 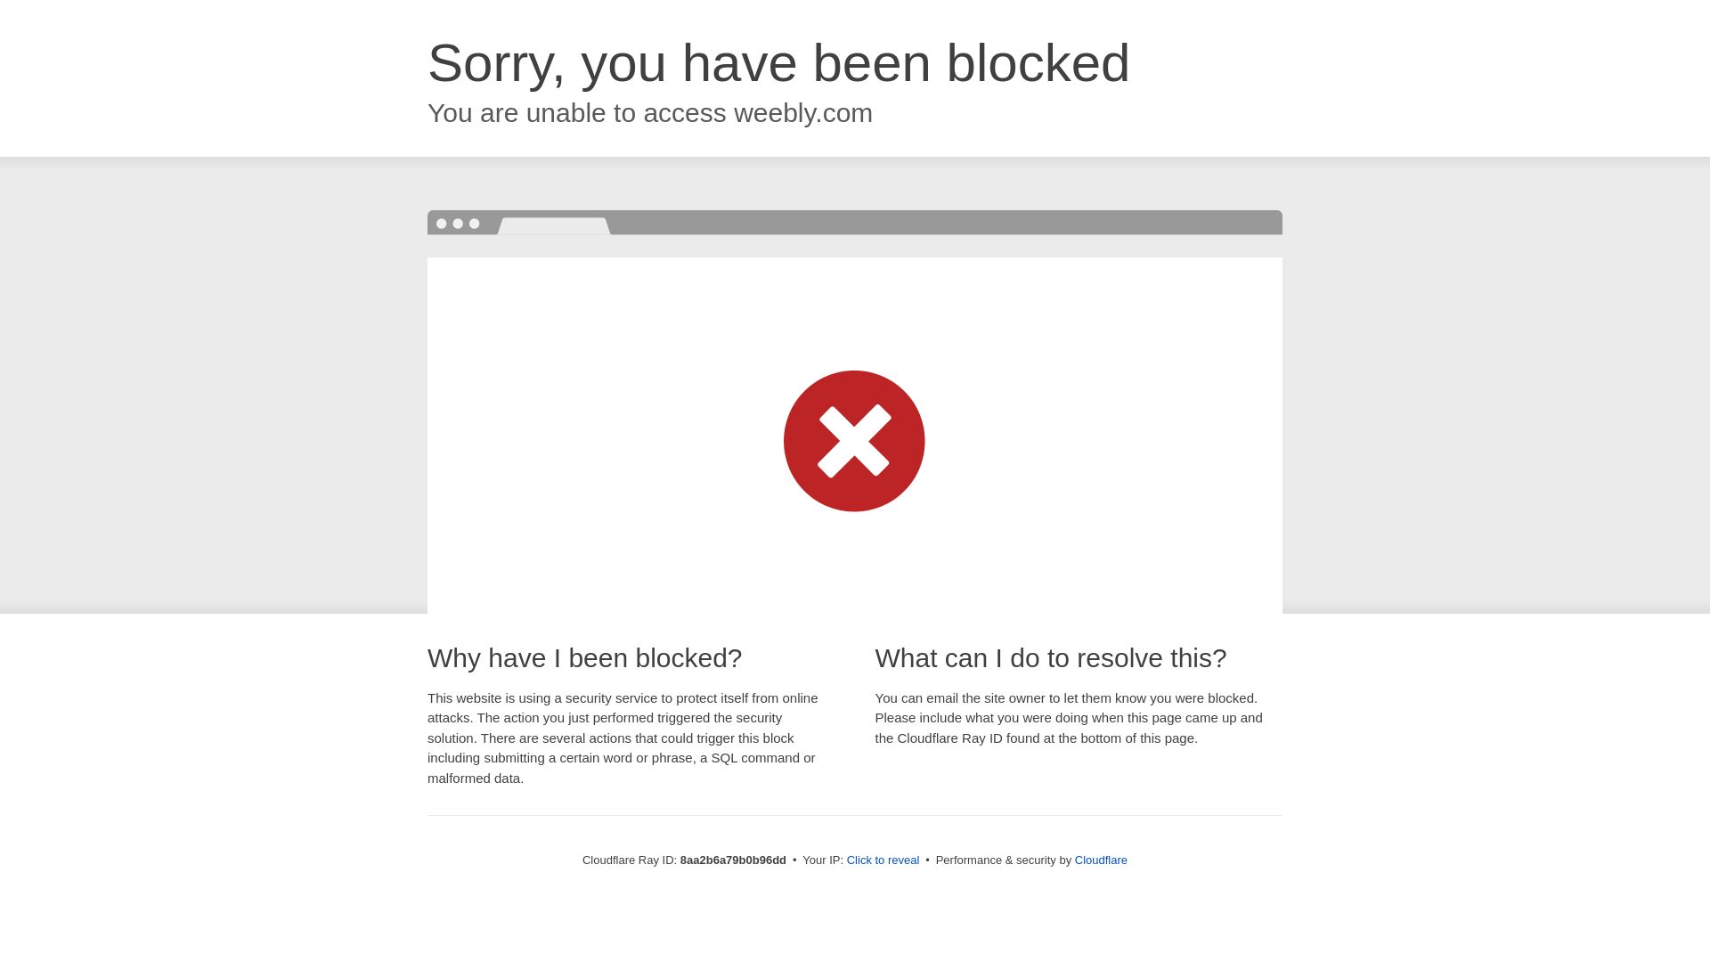 What do you see at coordinates (883, 860) in the screenshot?
I see `Click to reveal` at bounding box center [883, 860].